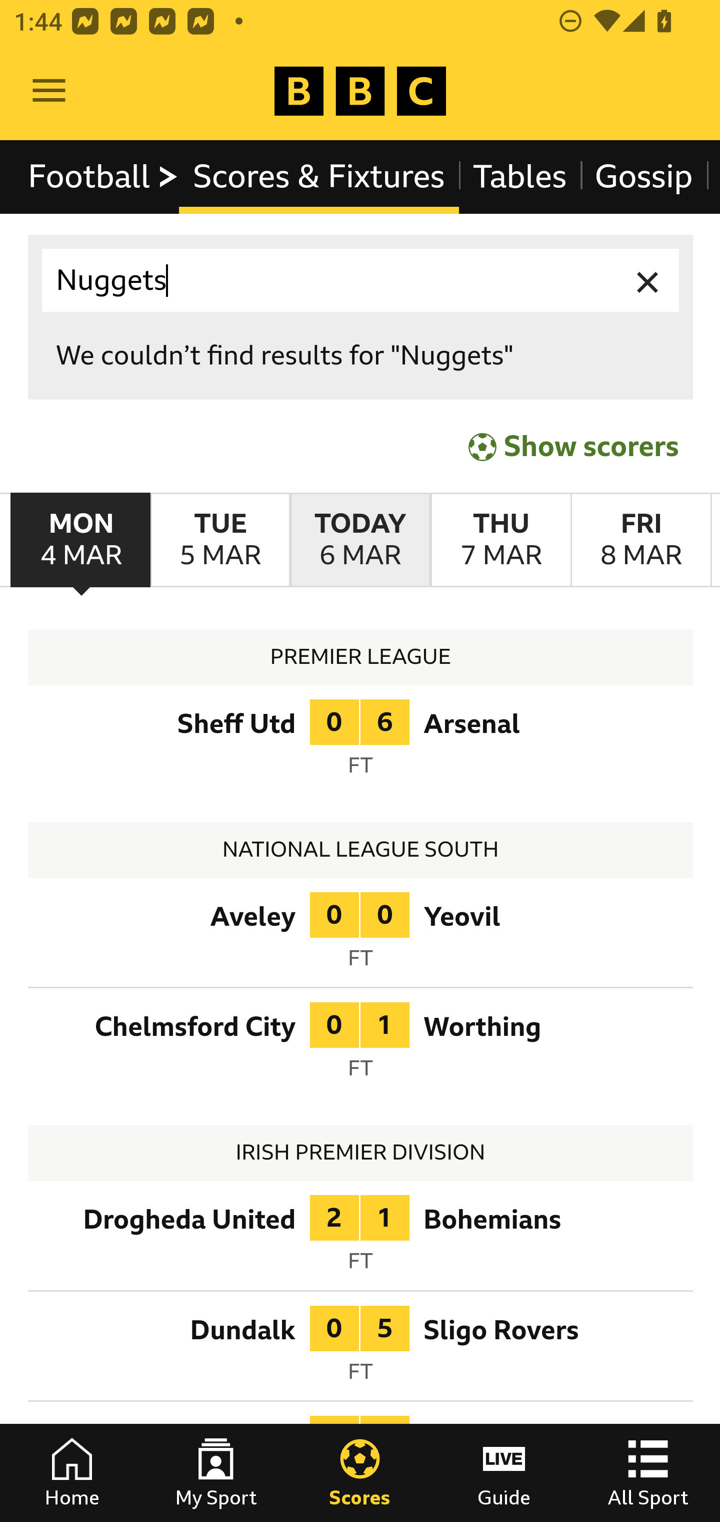 This screenshot has width=720, height=1522. Describe the element at coordinates (216, 1473) in the screenshot. I see `My Sport` at that location.